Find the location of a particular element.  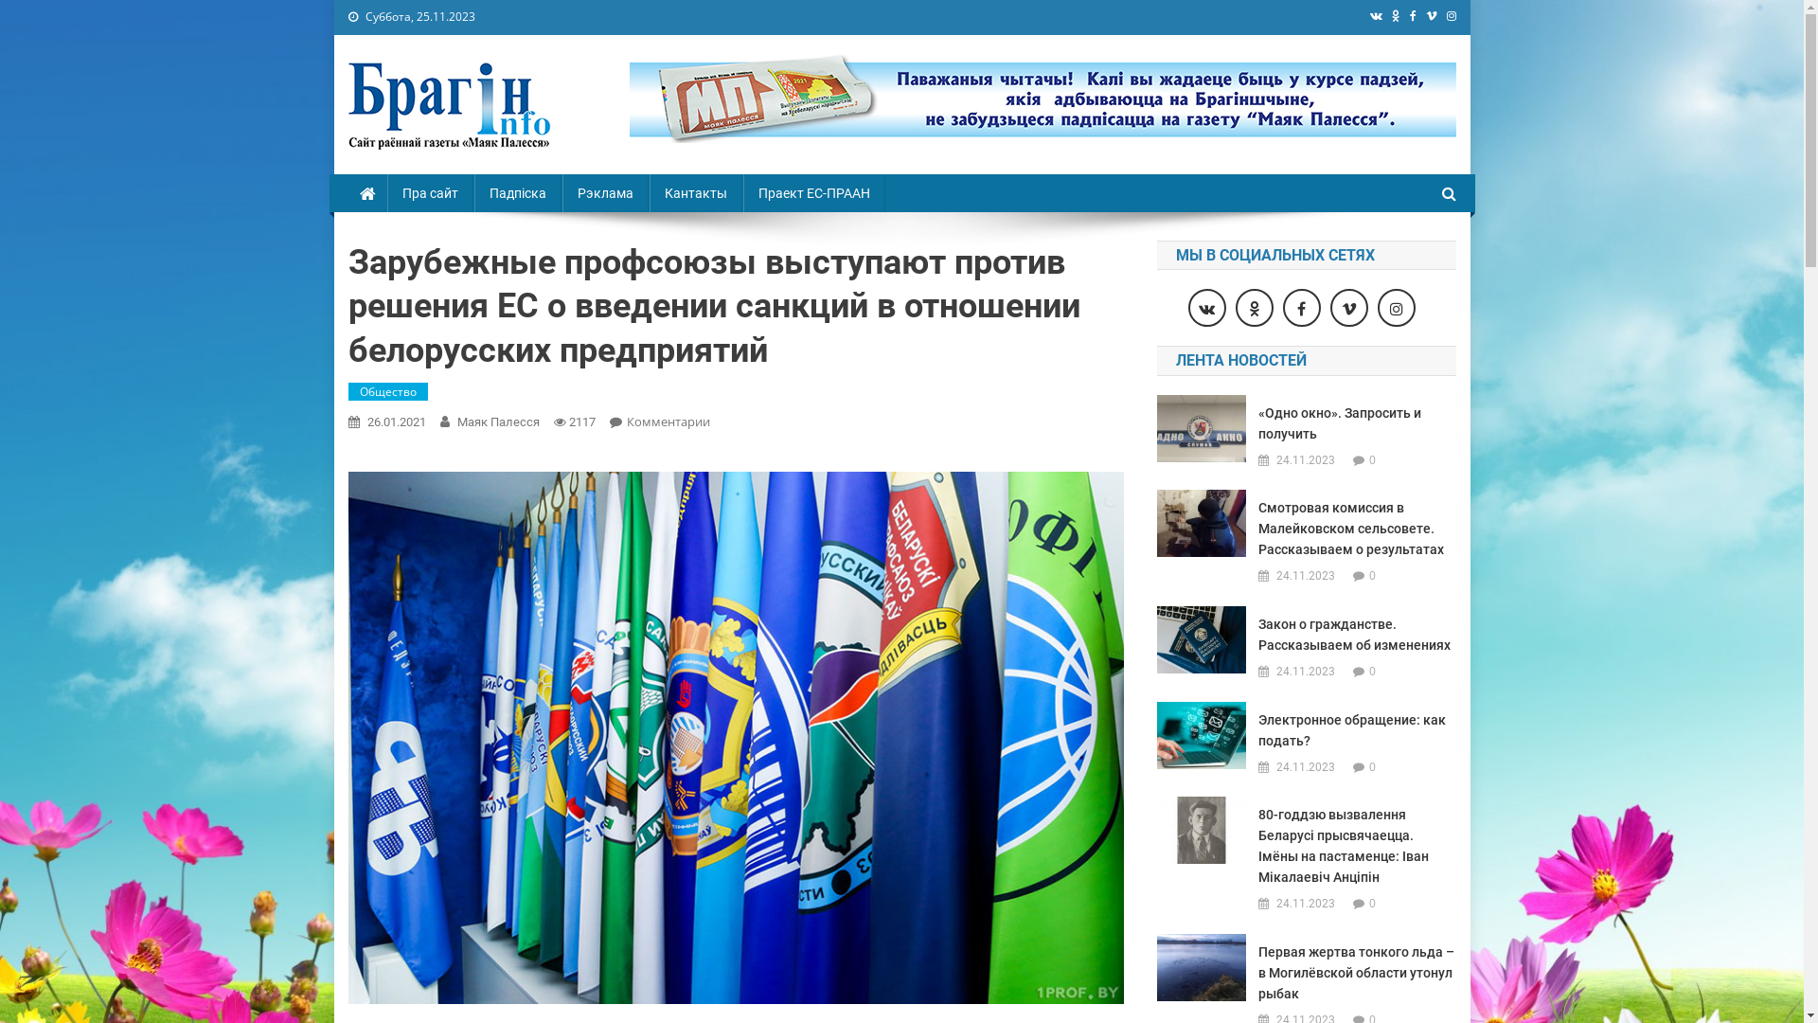

24.11.2023 is located at coordinates (1306, 767).